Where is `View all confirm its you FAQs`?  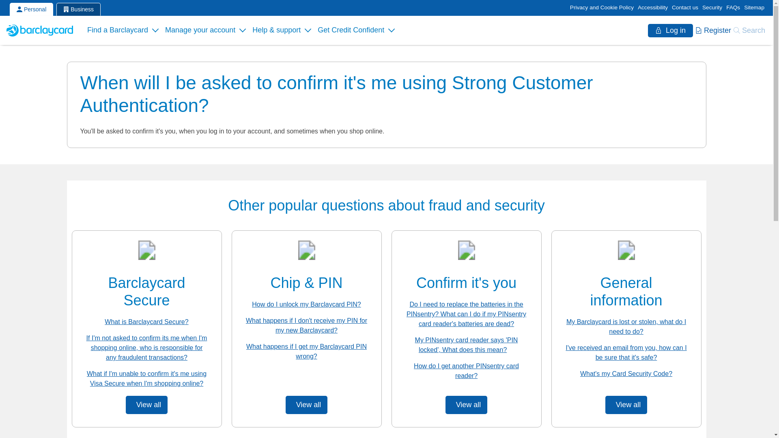
View all confirm its you FAQs is located at coordinates (467, 405).